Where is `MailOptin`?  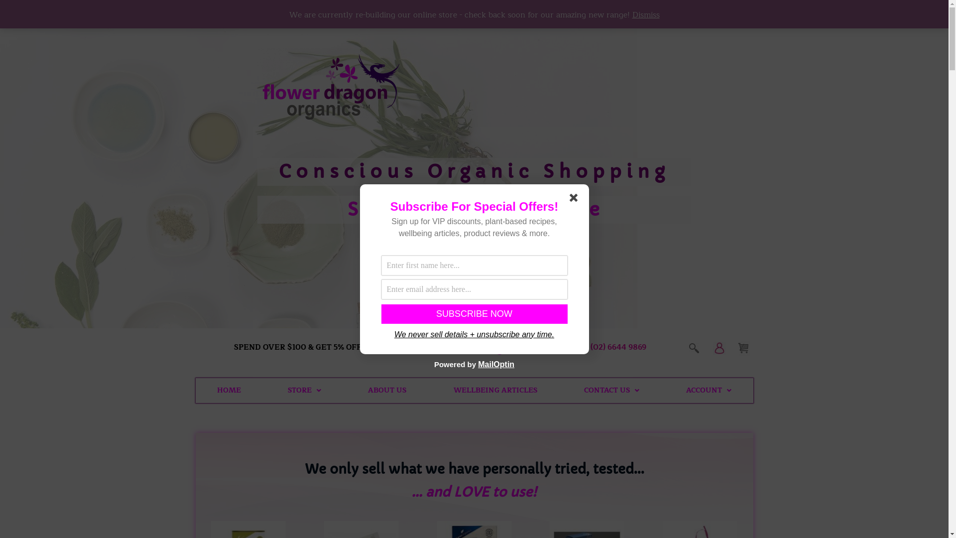
MailOptin is located at coordinates (496, 364).